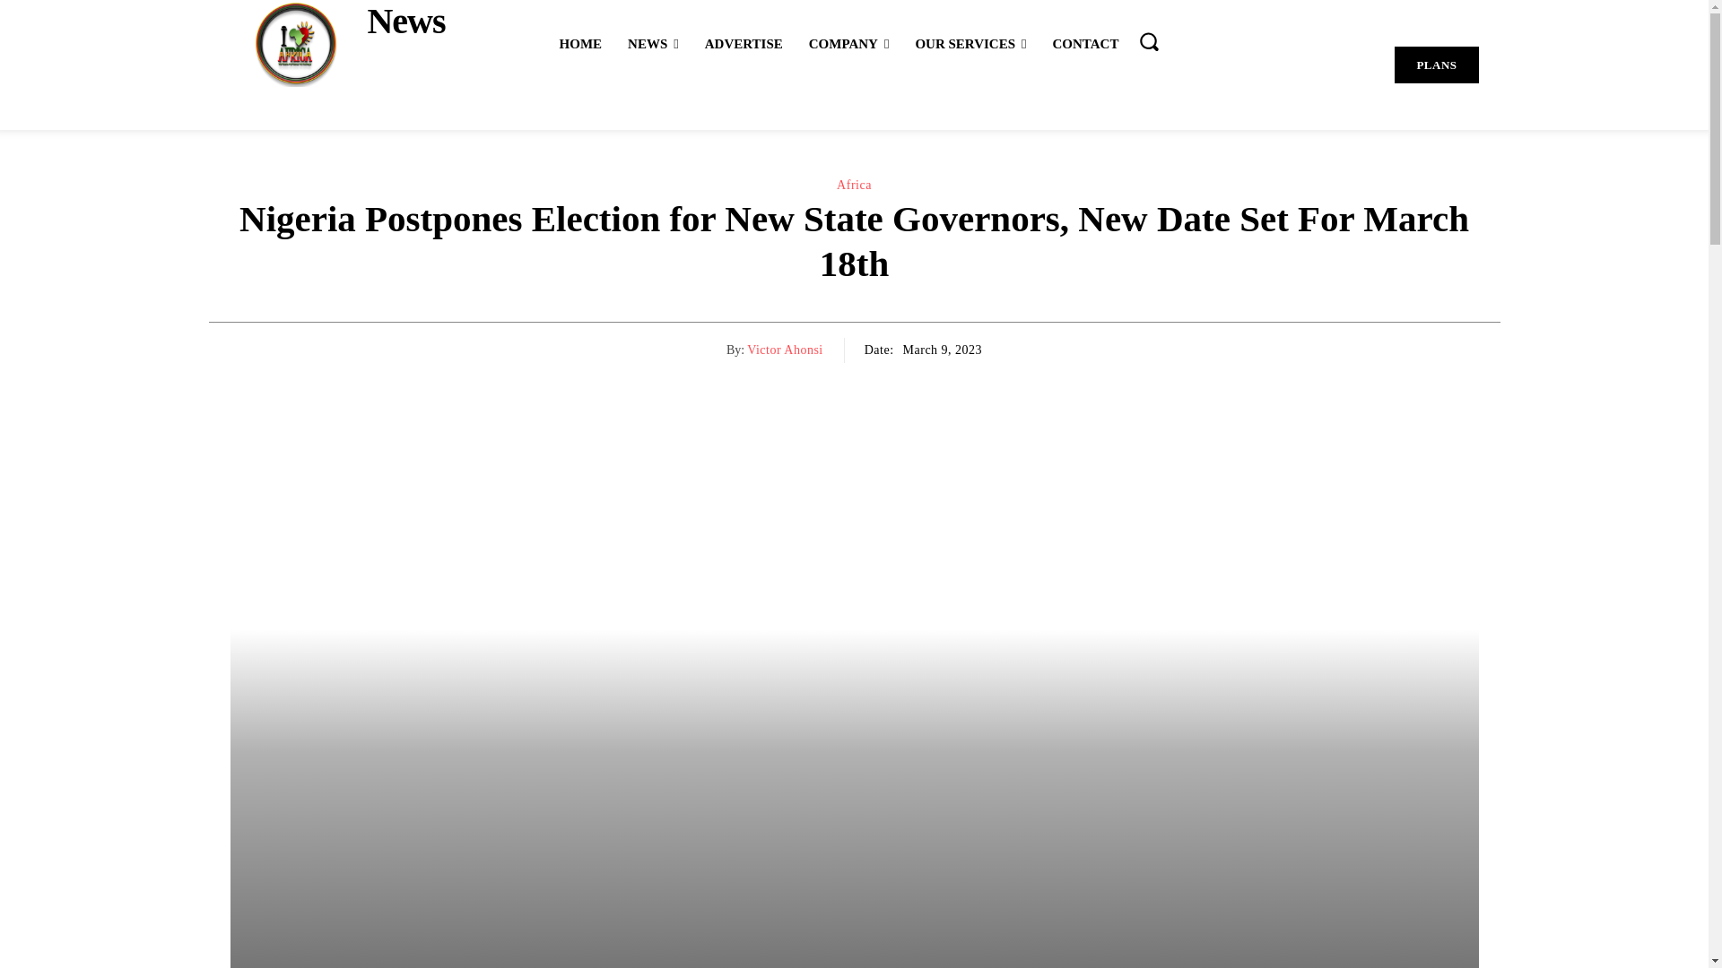 Image resolution: width=1722 pixels, height=968 pixels. What do you see at coordinates (336, 43) in the screenshot?
I see `News` at bounding box center [336, 43].